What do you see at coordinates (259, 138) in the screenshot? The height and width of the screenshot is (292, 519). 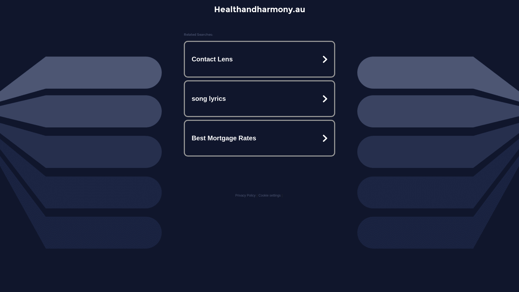 I see `Best Mortgage Rates` at bounding box center [259, 138].